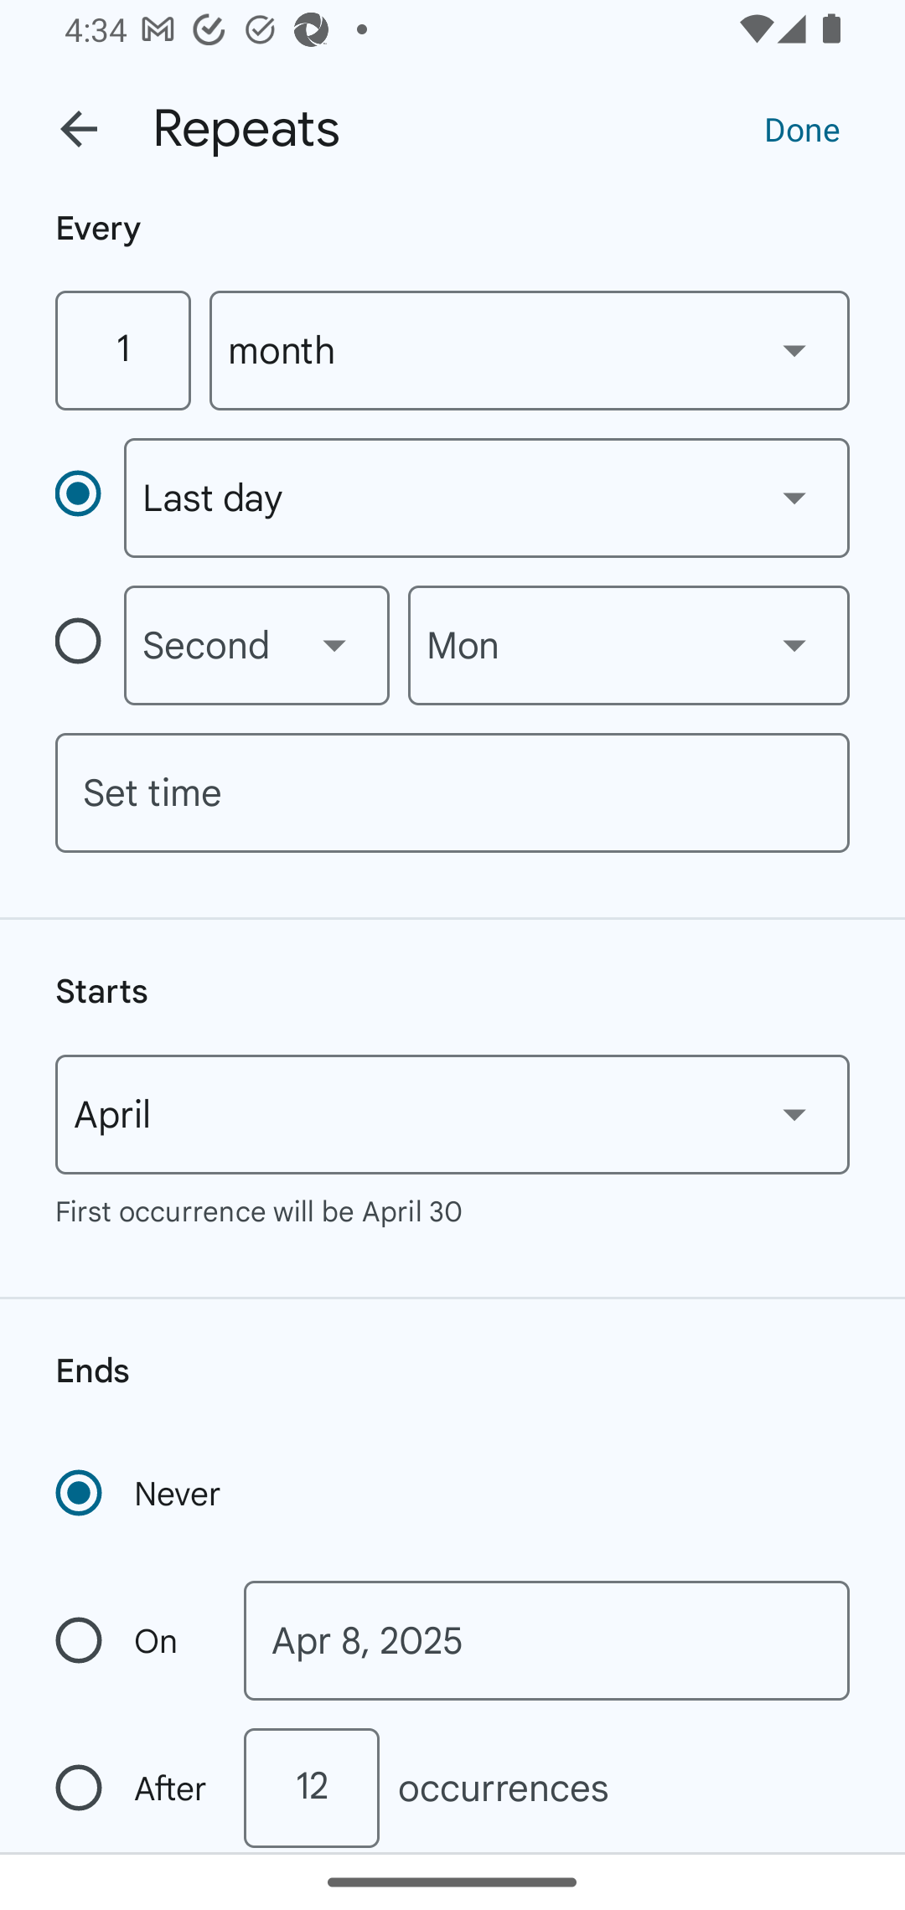  I want to click on 12, so click(311, 1789).